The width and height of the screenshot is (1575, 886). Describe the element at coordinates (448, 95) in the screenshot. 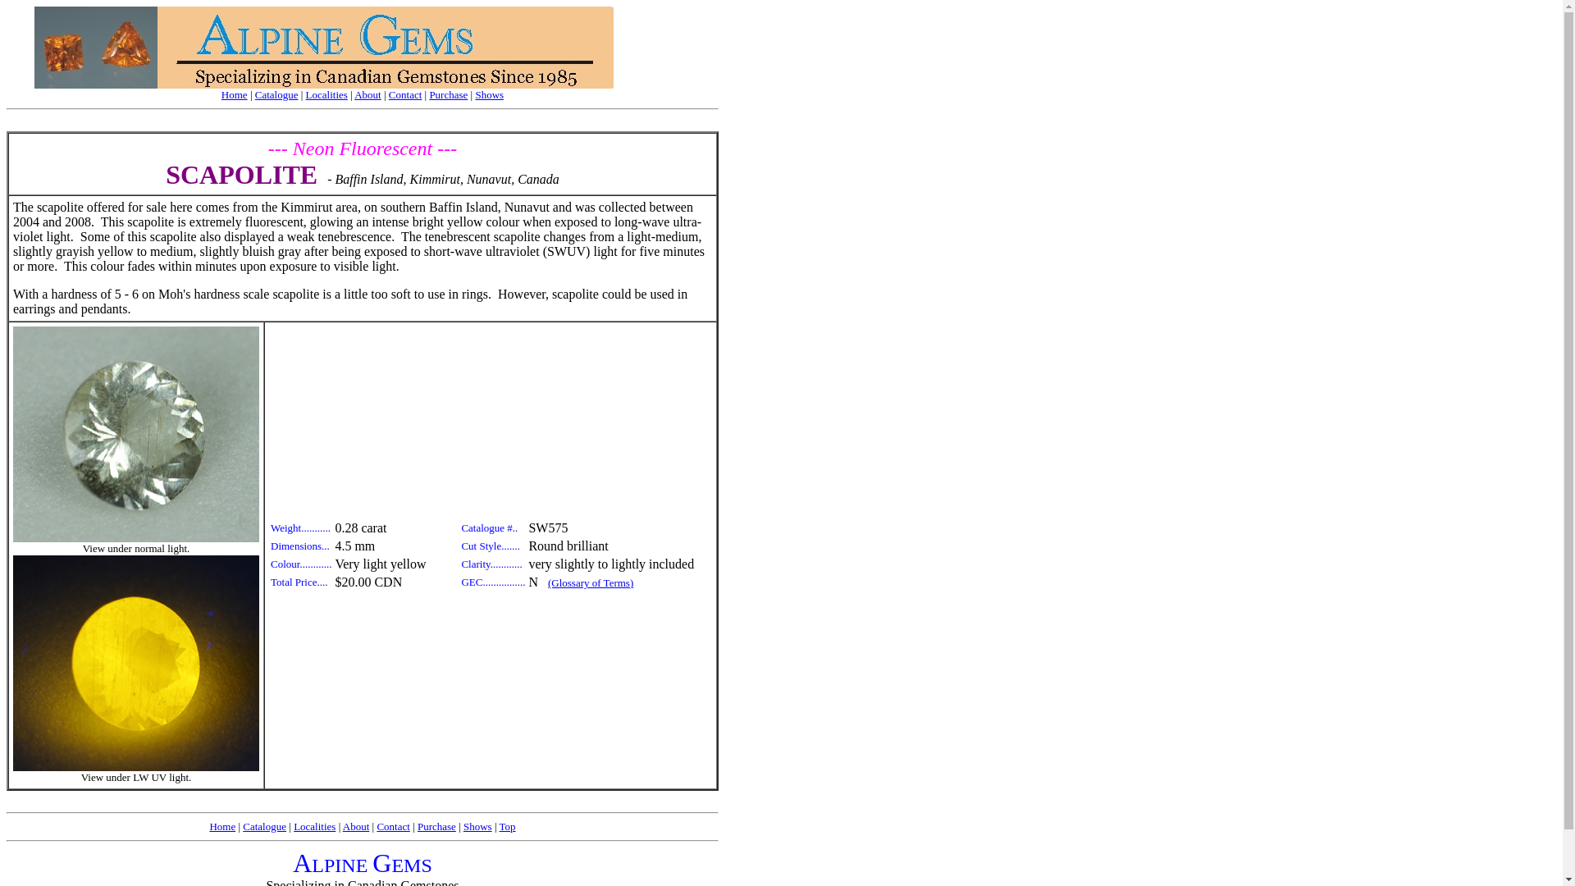

I see `Purchase` at that location.